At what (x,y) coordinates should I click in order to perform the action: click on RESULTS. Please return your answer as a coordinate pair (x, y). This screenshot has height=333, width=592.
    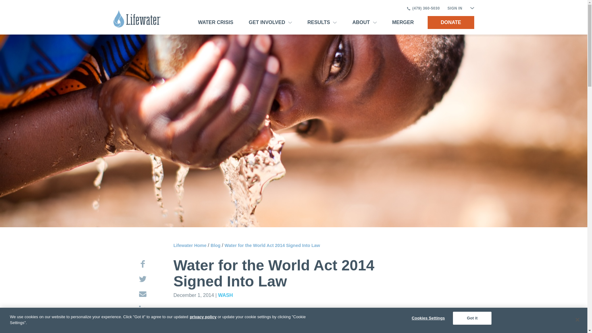
    Looking at the image, I should click on (323, 22).